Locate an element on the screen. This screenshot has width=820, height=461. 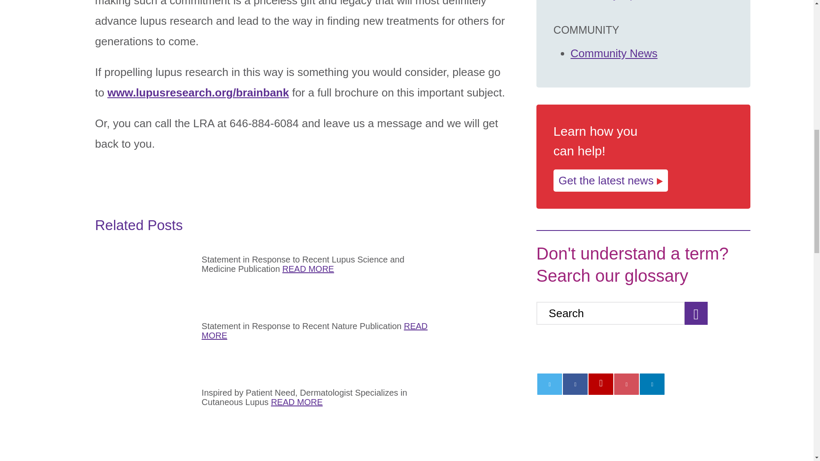
Tweet on Twitter is located at coordinates (549, 384).